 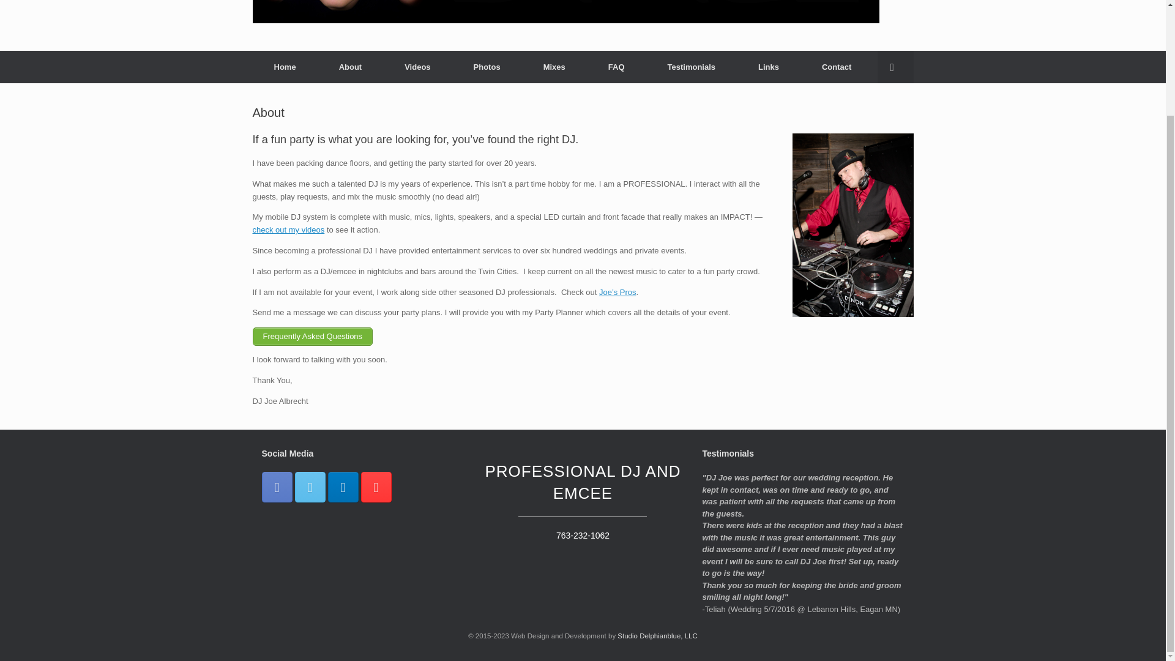 I want to click on Frequently Asked Questions, so click(x=312, y=336).